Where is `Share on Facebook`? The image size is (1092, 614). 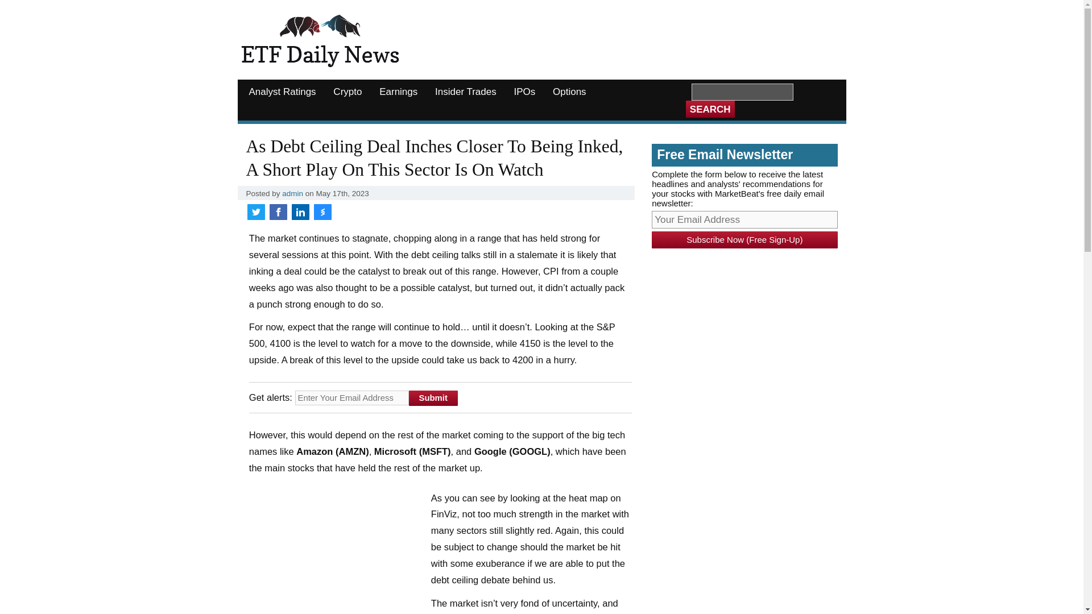 Share on Facebook is located at coordinates (278, 211).